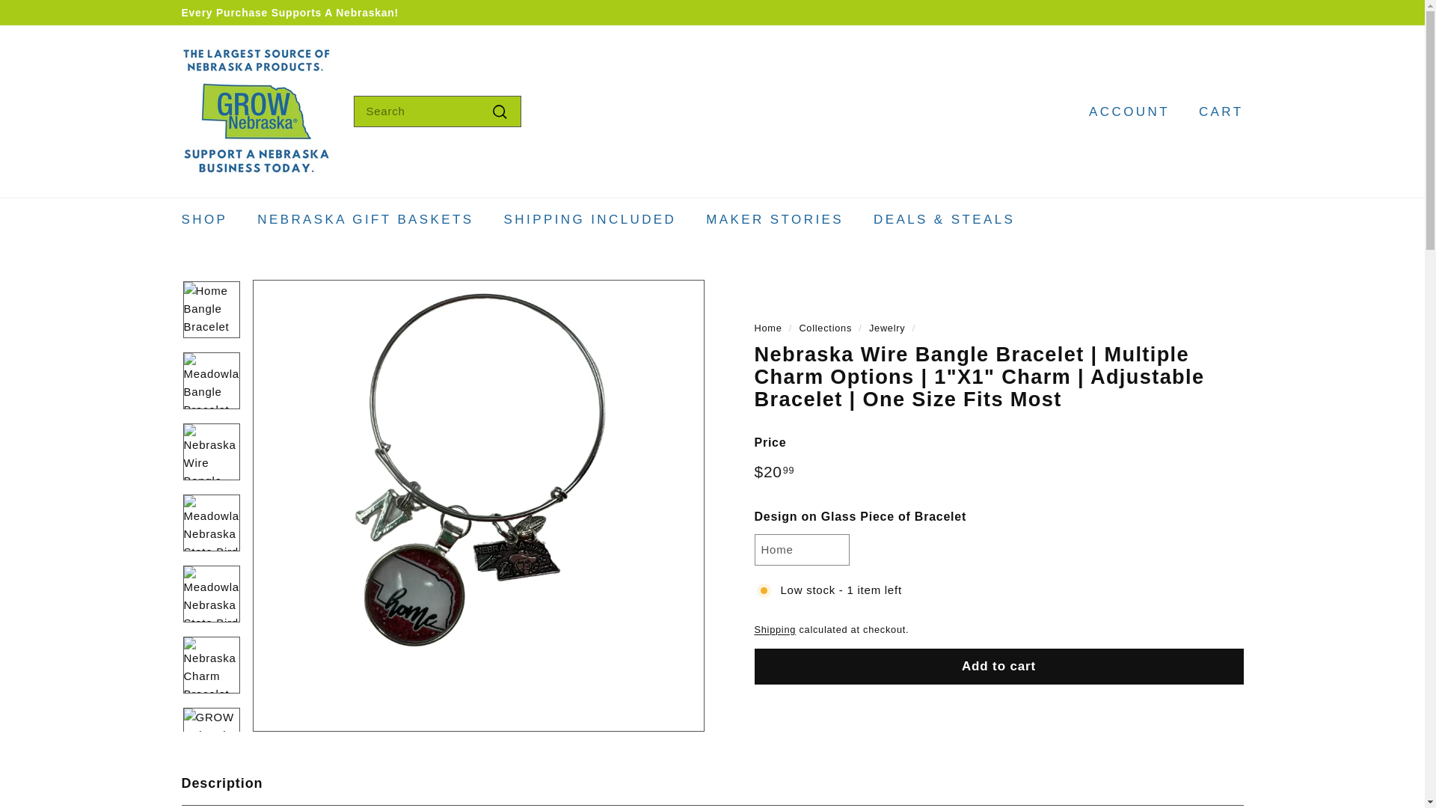 This screenshot has width=1436, height=808. I want to click on BuyNebraska.com on Instagram, so click(1194, 12).